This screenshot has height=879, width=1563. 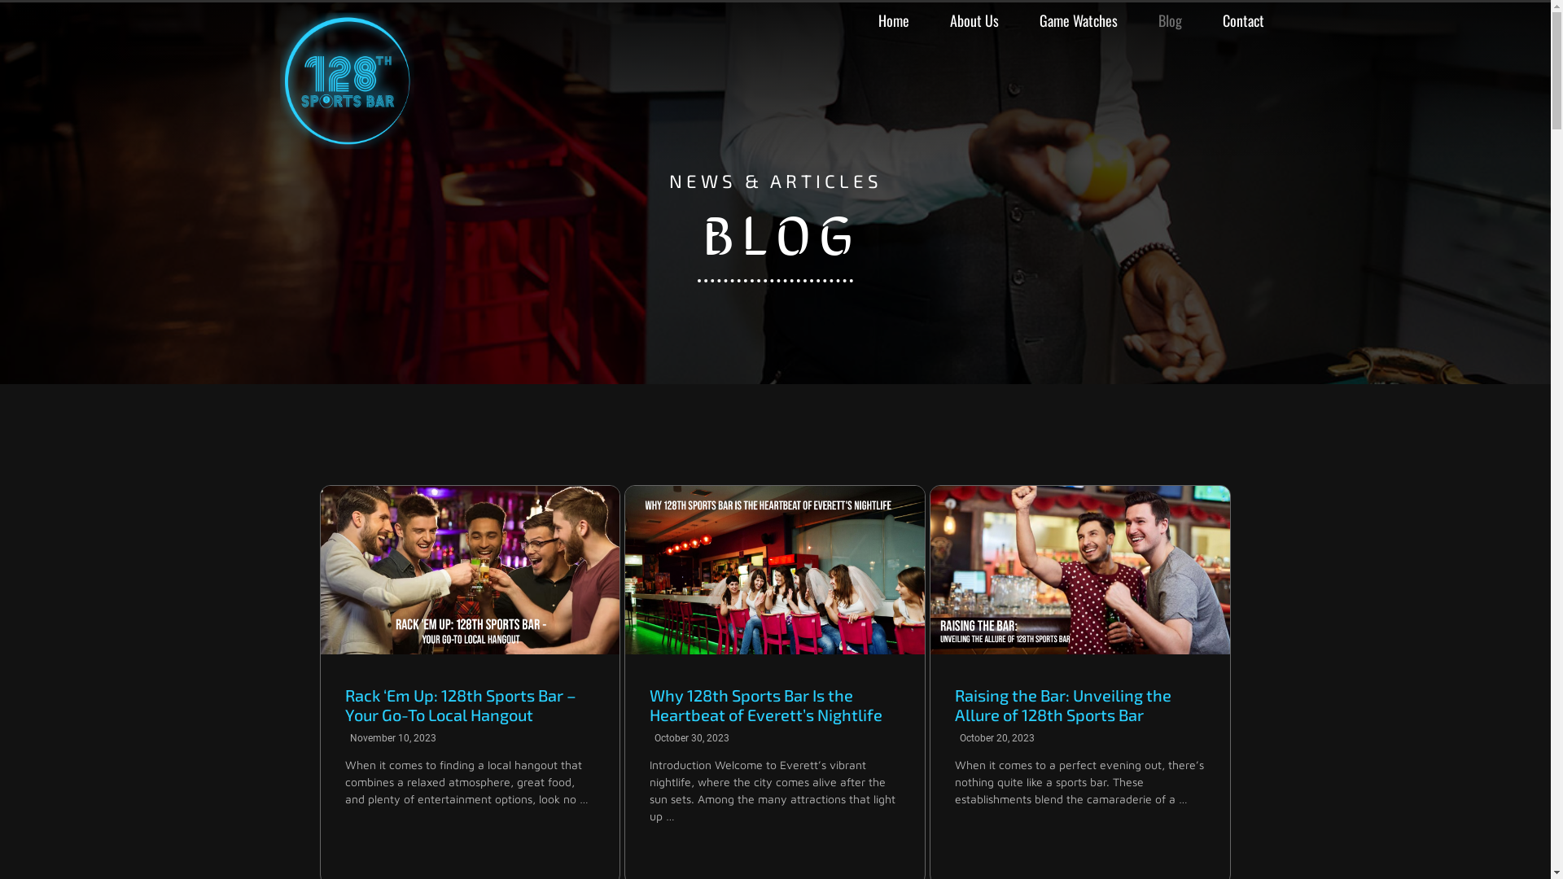 I want to click on Blog, so click(x=1162, y=20).